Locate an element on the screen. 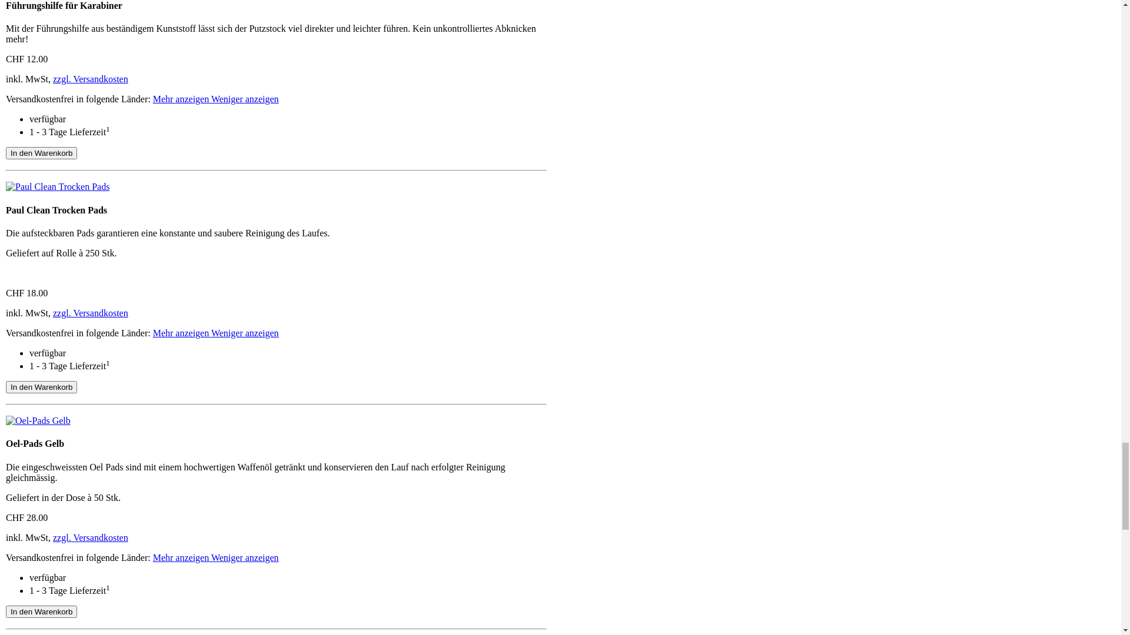  Shop is located at coordinates (33, 36).